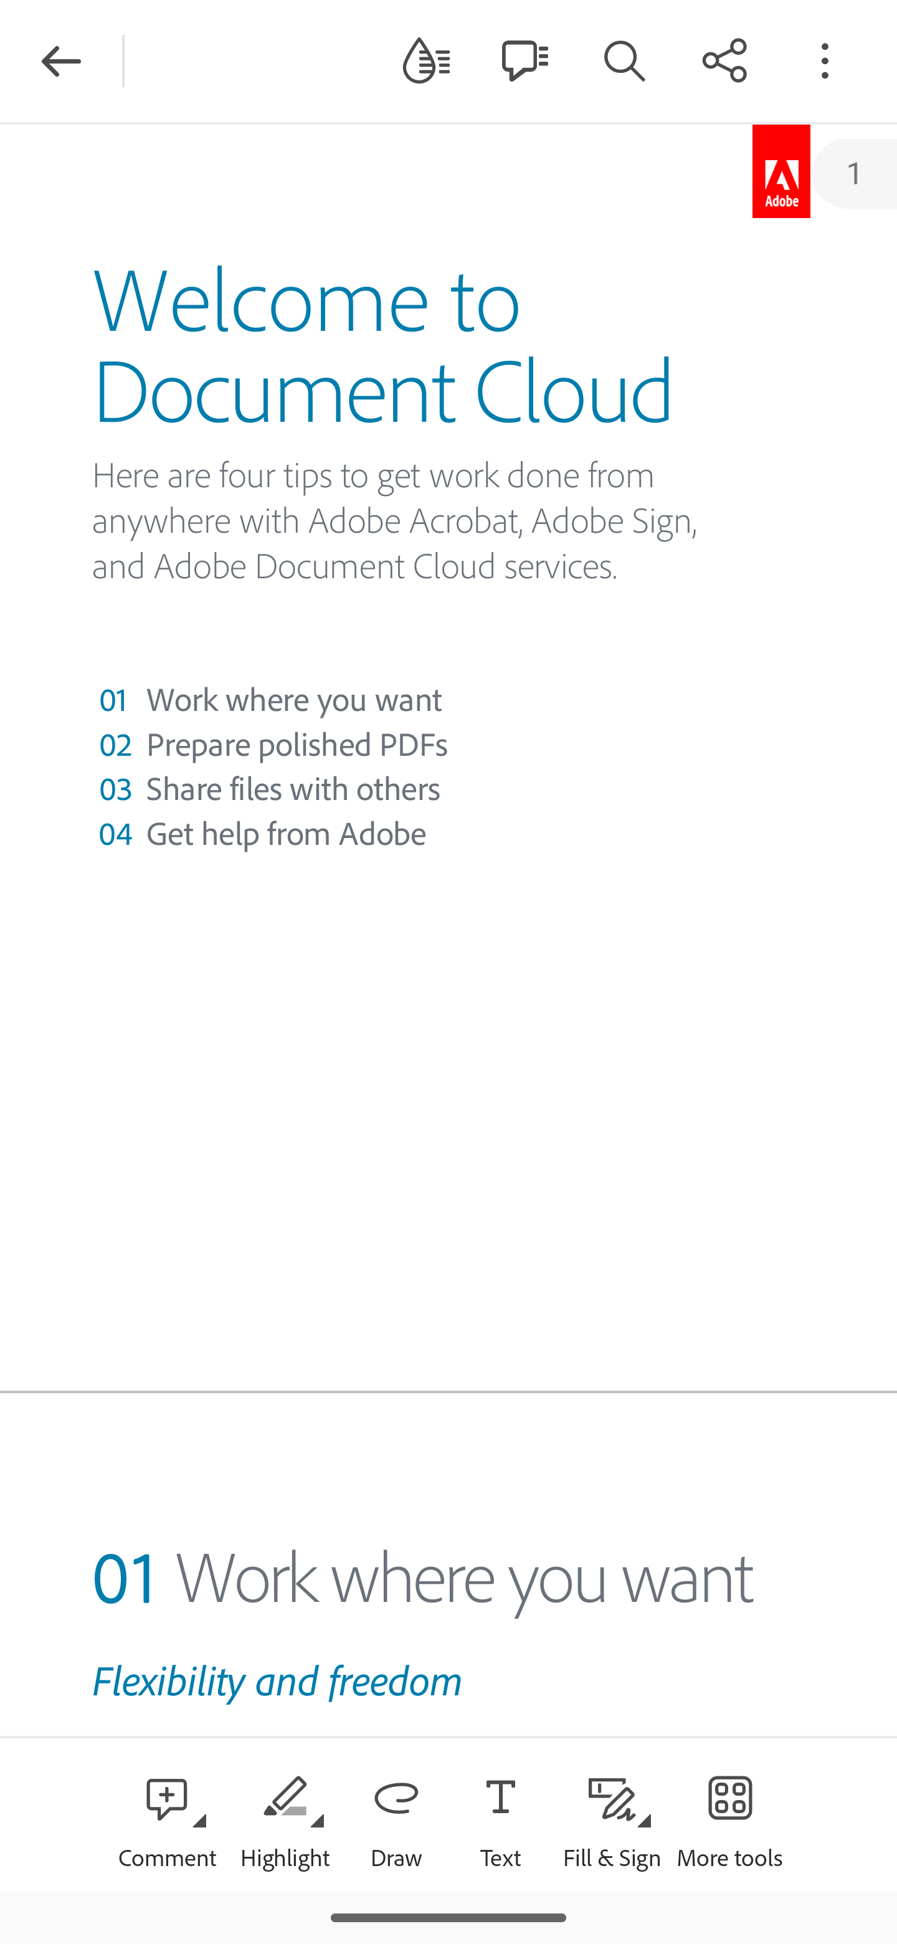  Describe the element at coordinates (729, 1814) in the screenshot. I see `More tools` at that location.